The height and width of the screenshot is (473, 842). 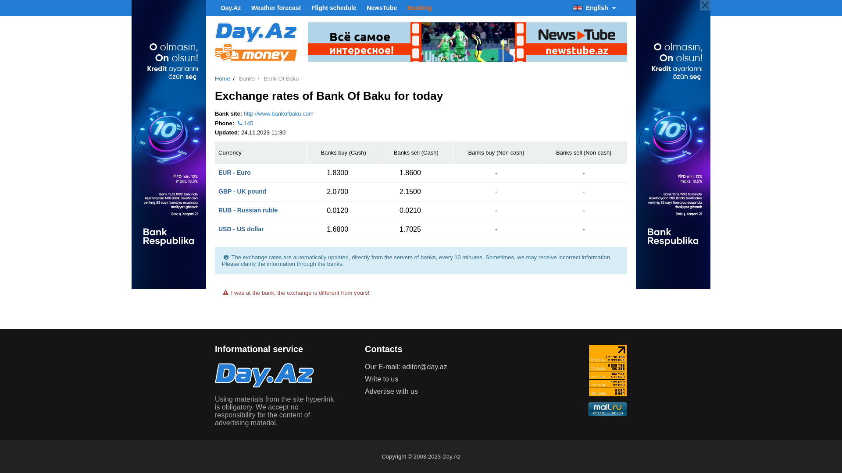 What do you see at coordinates (279, 114) in the screenshot?
I see `http://www.bankofbaku.com` at bounding box center [279, 114].